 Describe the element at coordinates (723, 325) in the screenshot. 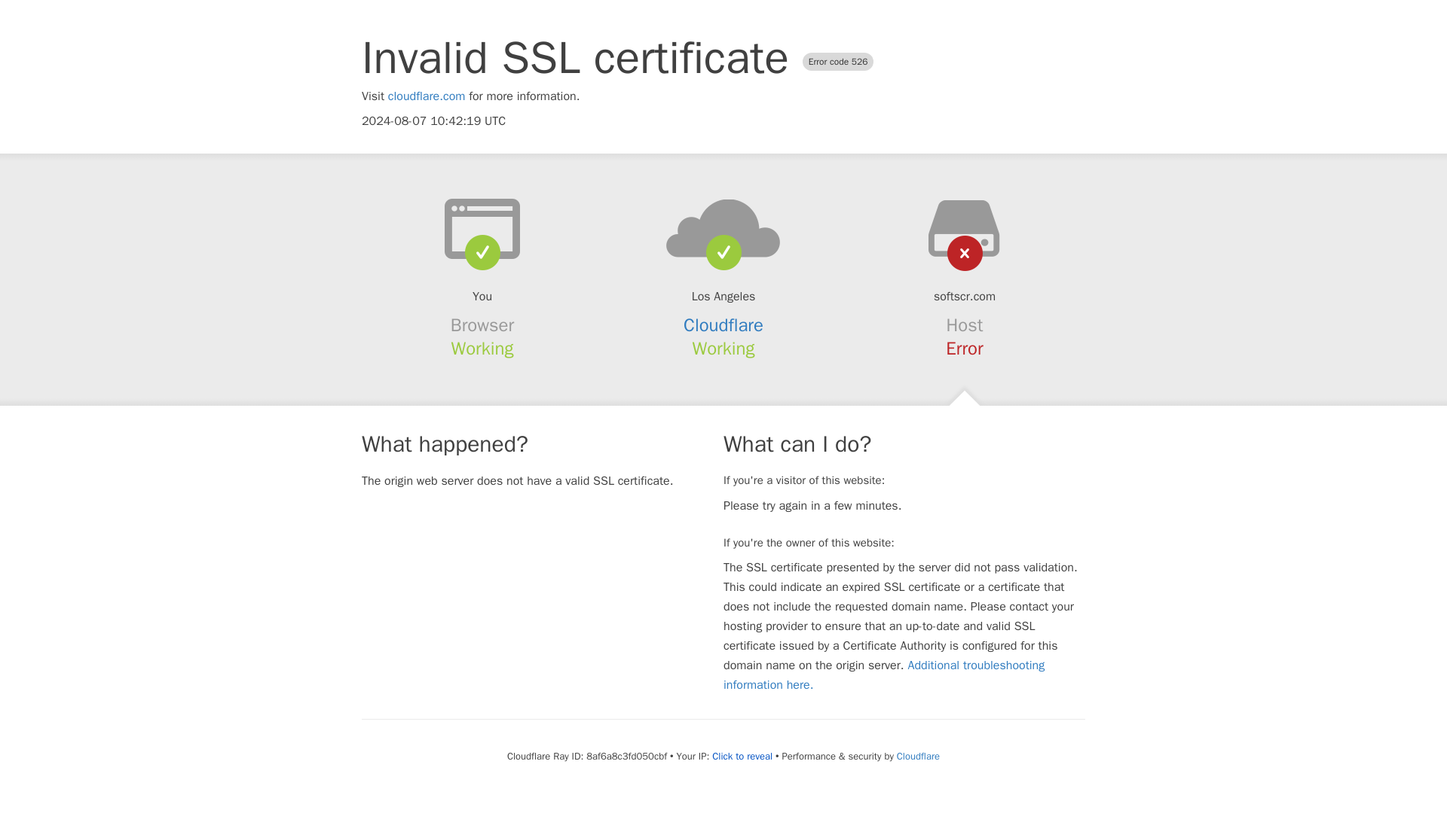

I see `Cloudflare` at that location.